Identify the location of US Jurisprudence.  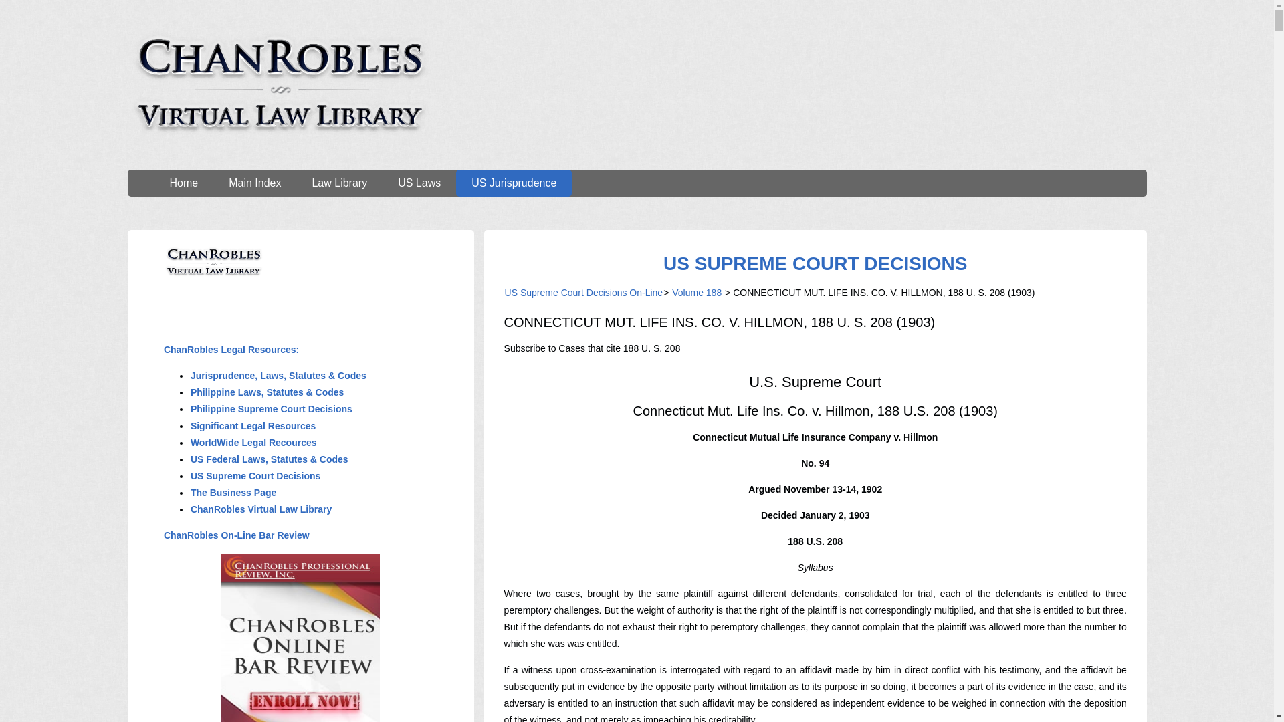
(514, 183).